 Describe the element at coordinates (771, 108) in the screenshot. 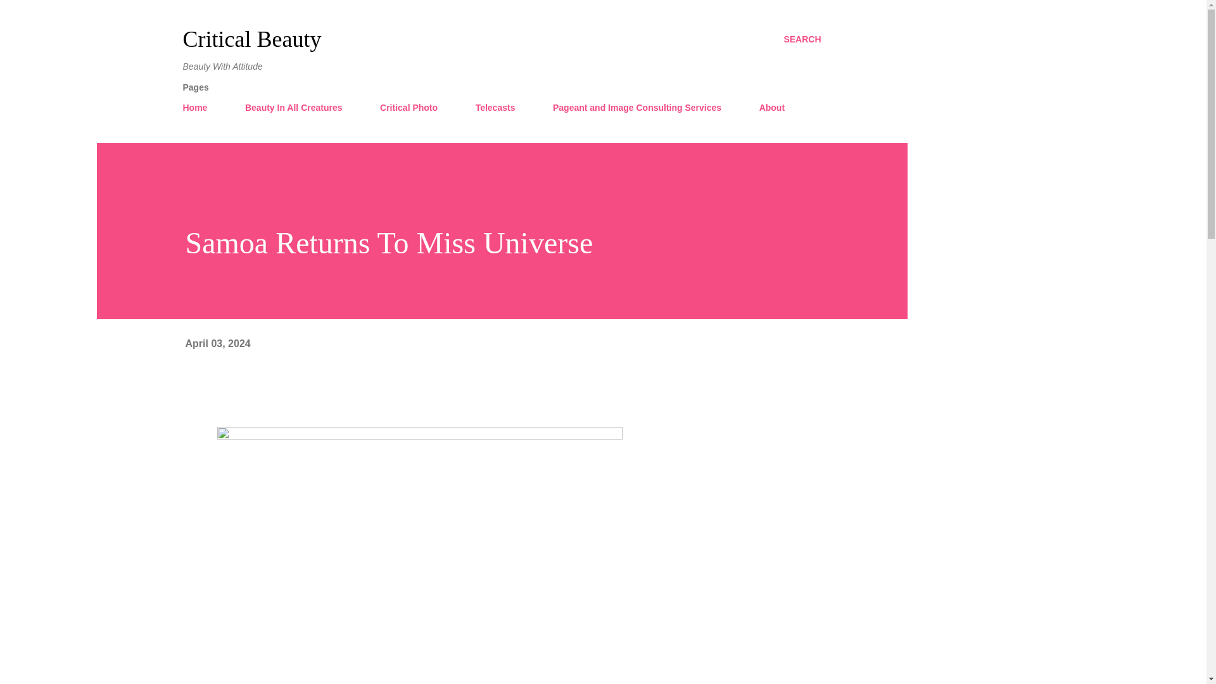

I see `About` at that location.